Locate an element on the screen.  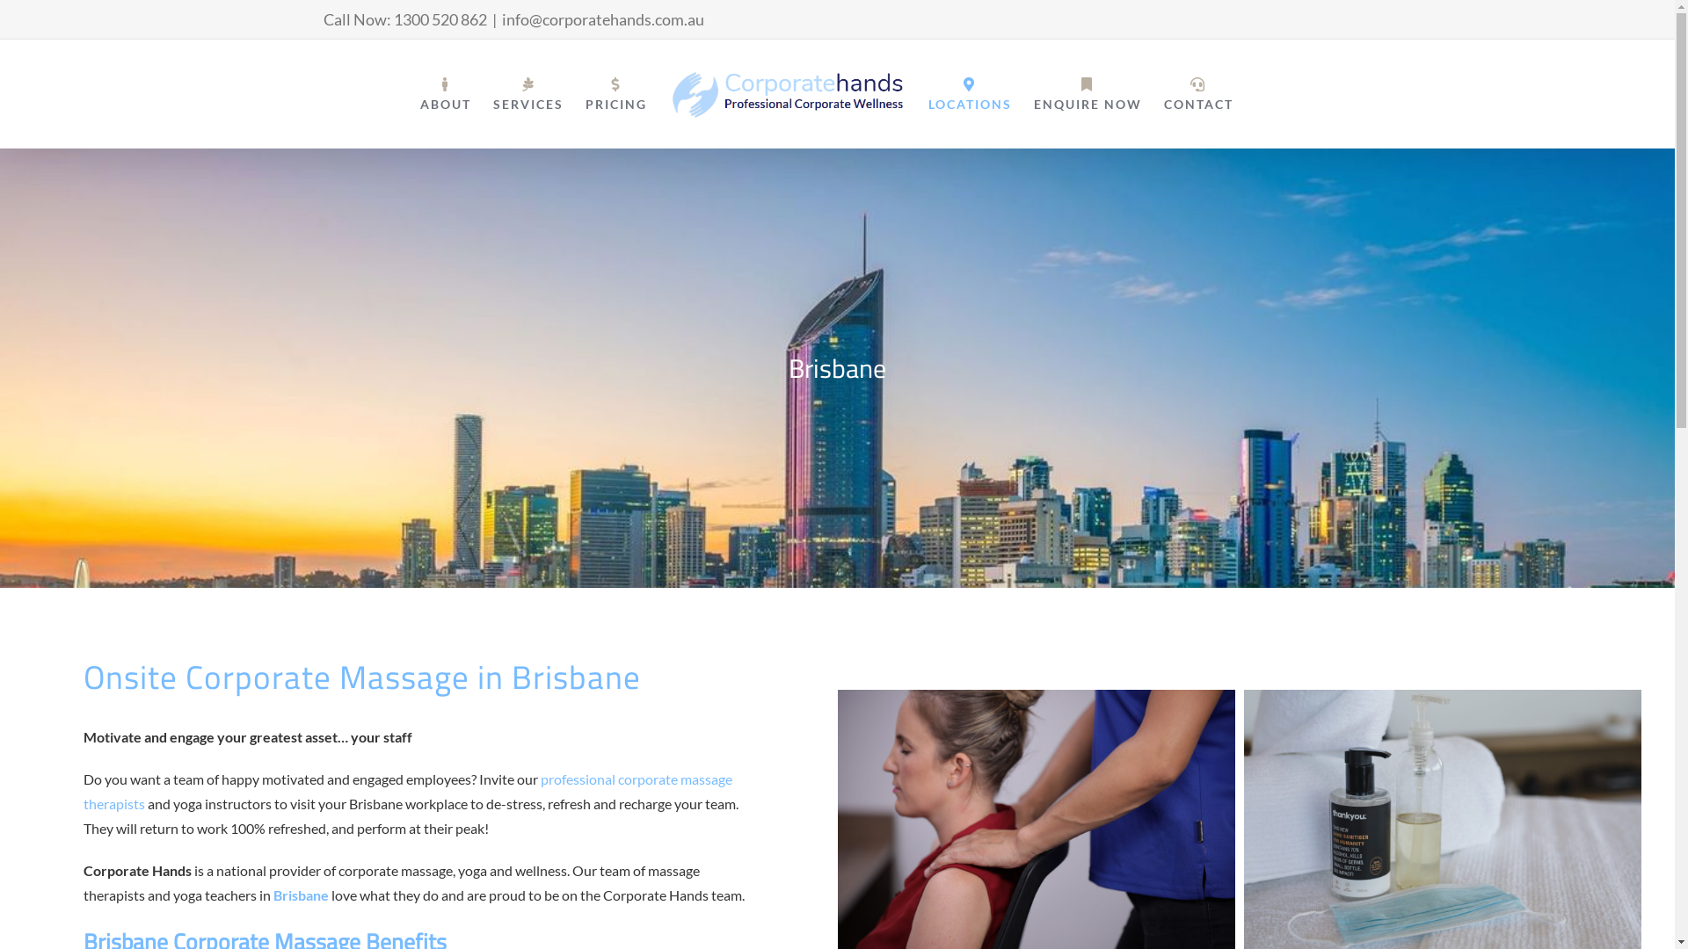
professional corporate massage therapists is located at coordinates (408, 791).